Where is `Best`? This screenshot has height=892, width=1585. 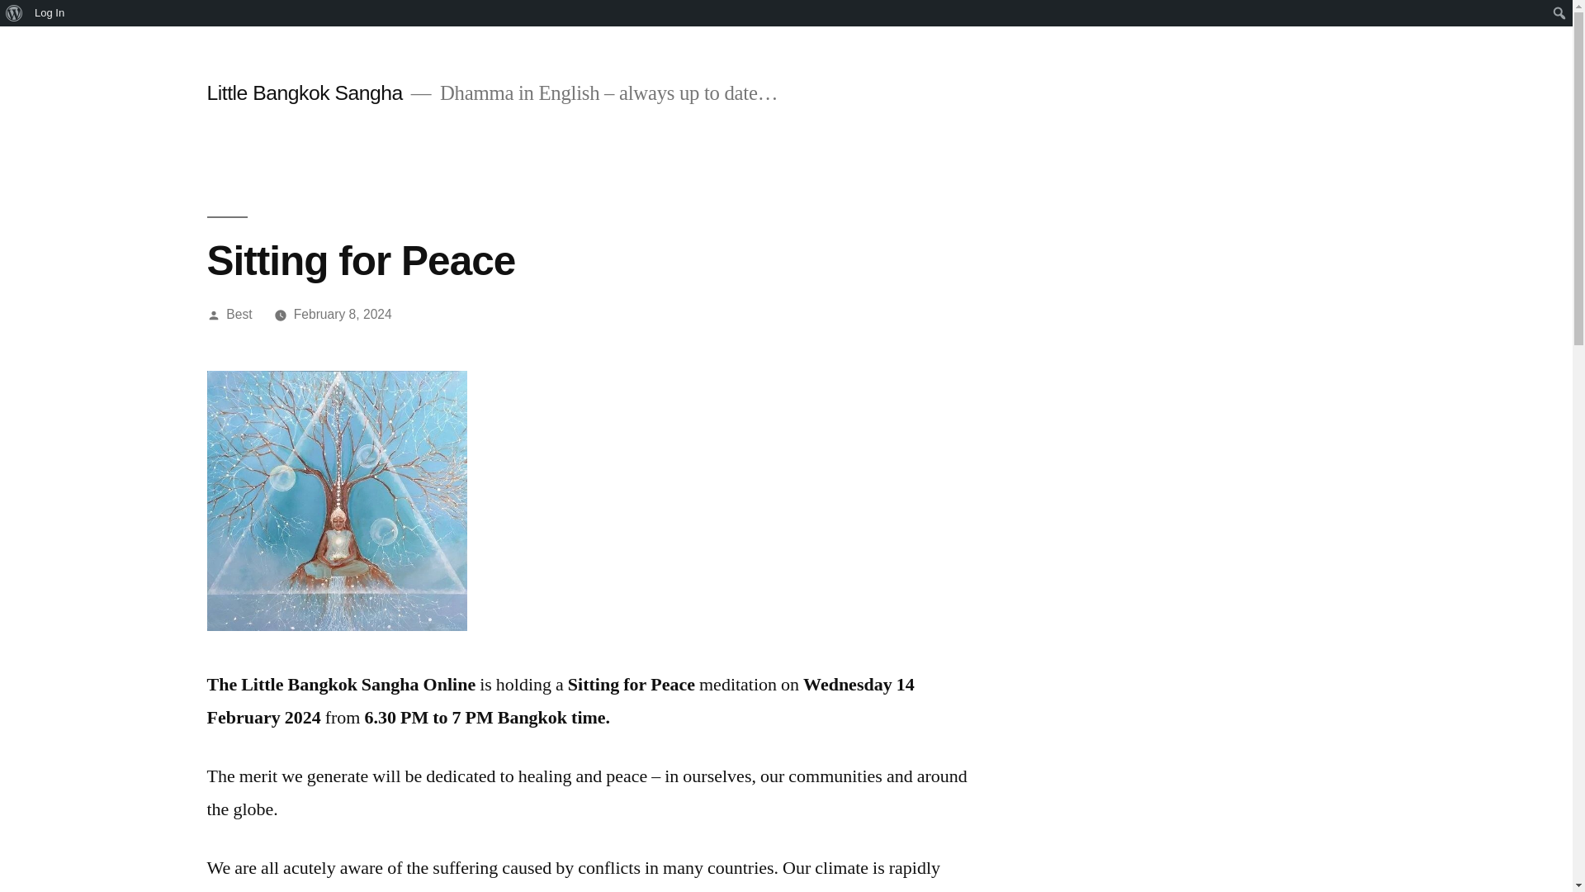 Best is located at coordinates (239, 314).